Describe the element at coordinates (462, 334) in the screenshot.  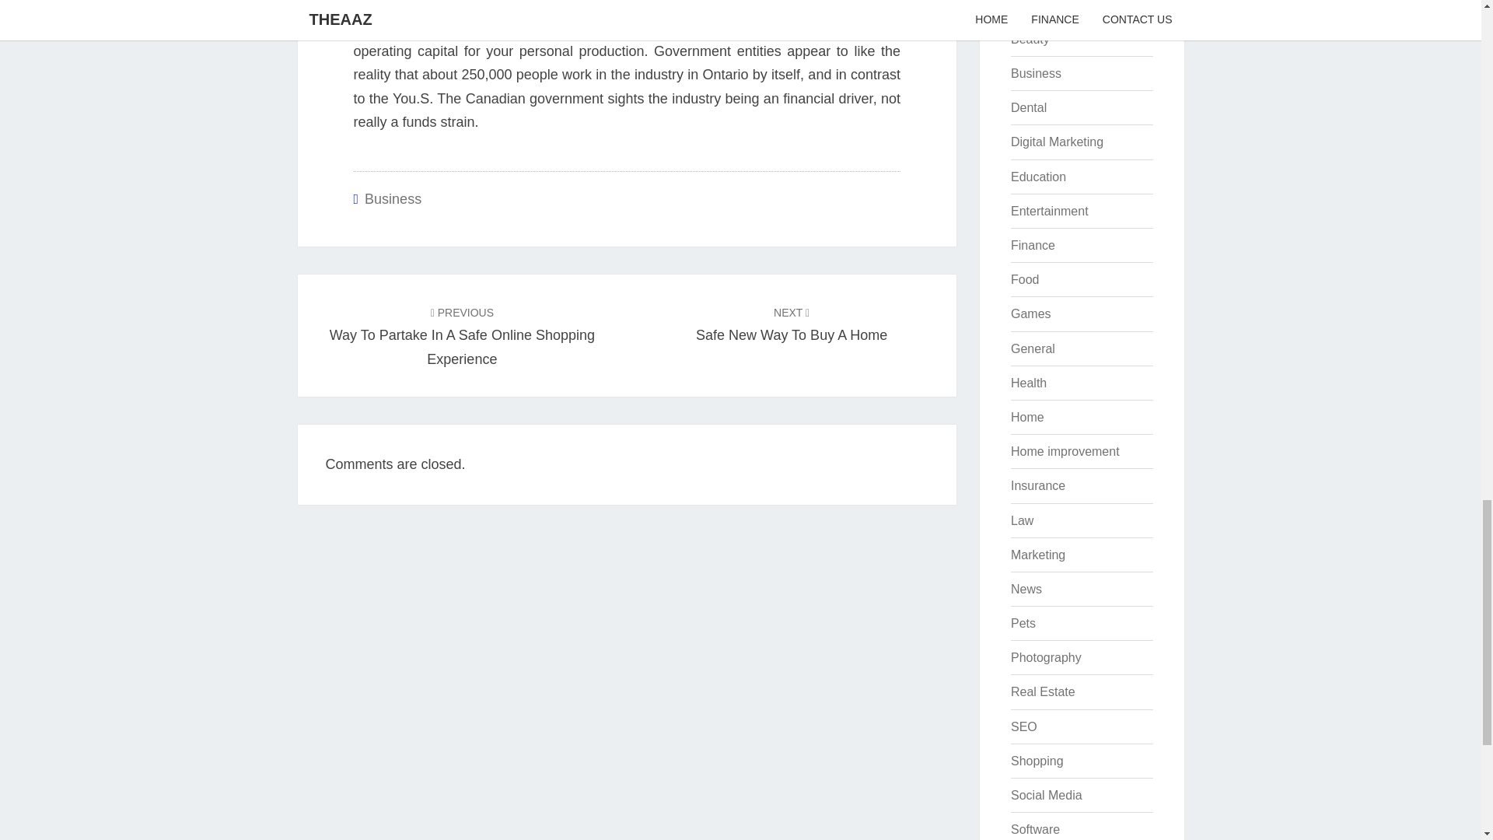
I see `Finance` at that location.